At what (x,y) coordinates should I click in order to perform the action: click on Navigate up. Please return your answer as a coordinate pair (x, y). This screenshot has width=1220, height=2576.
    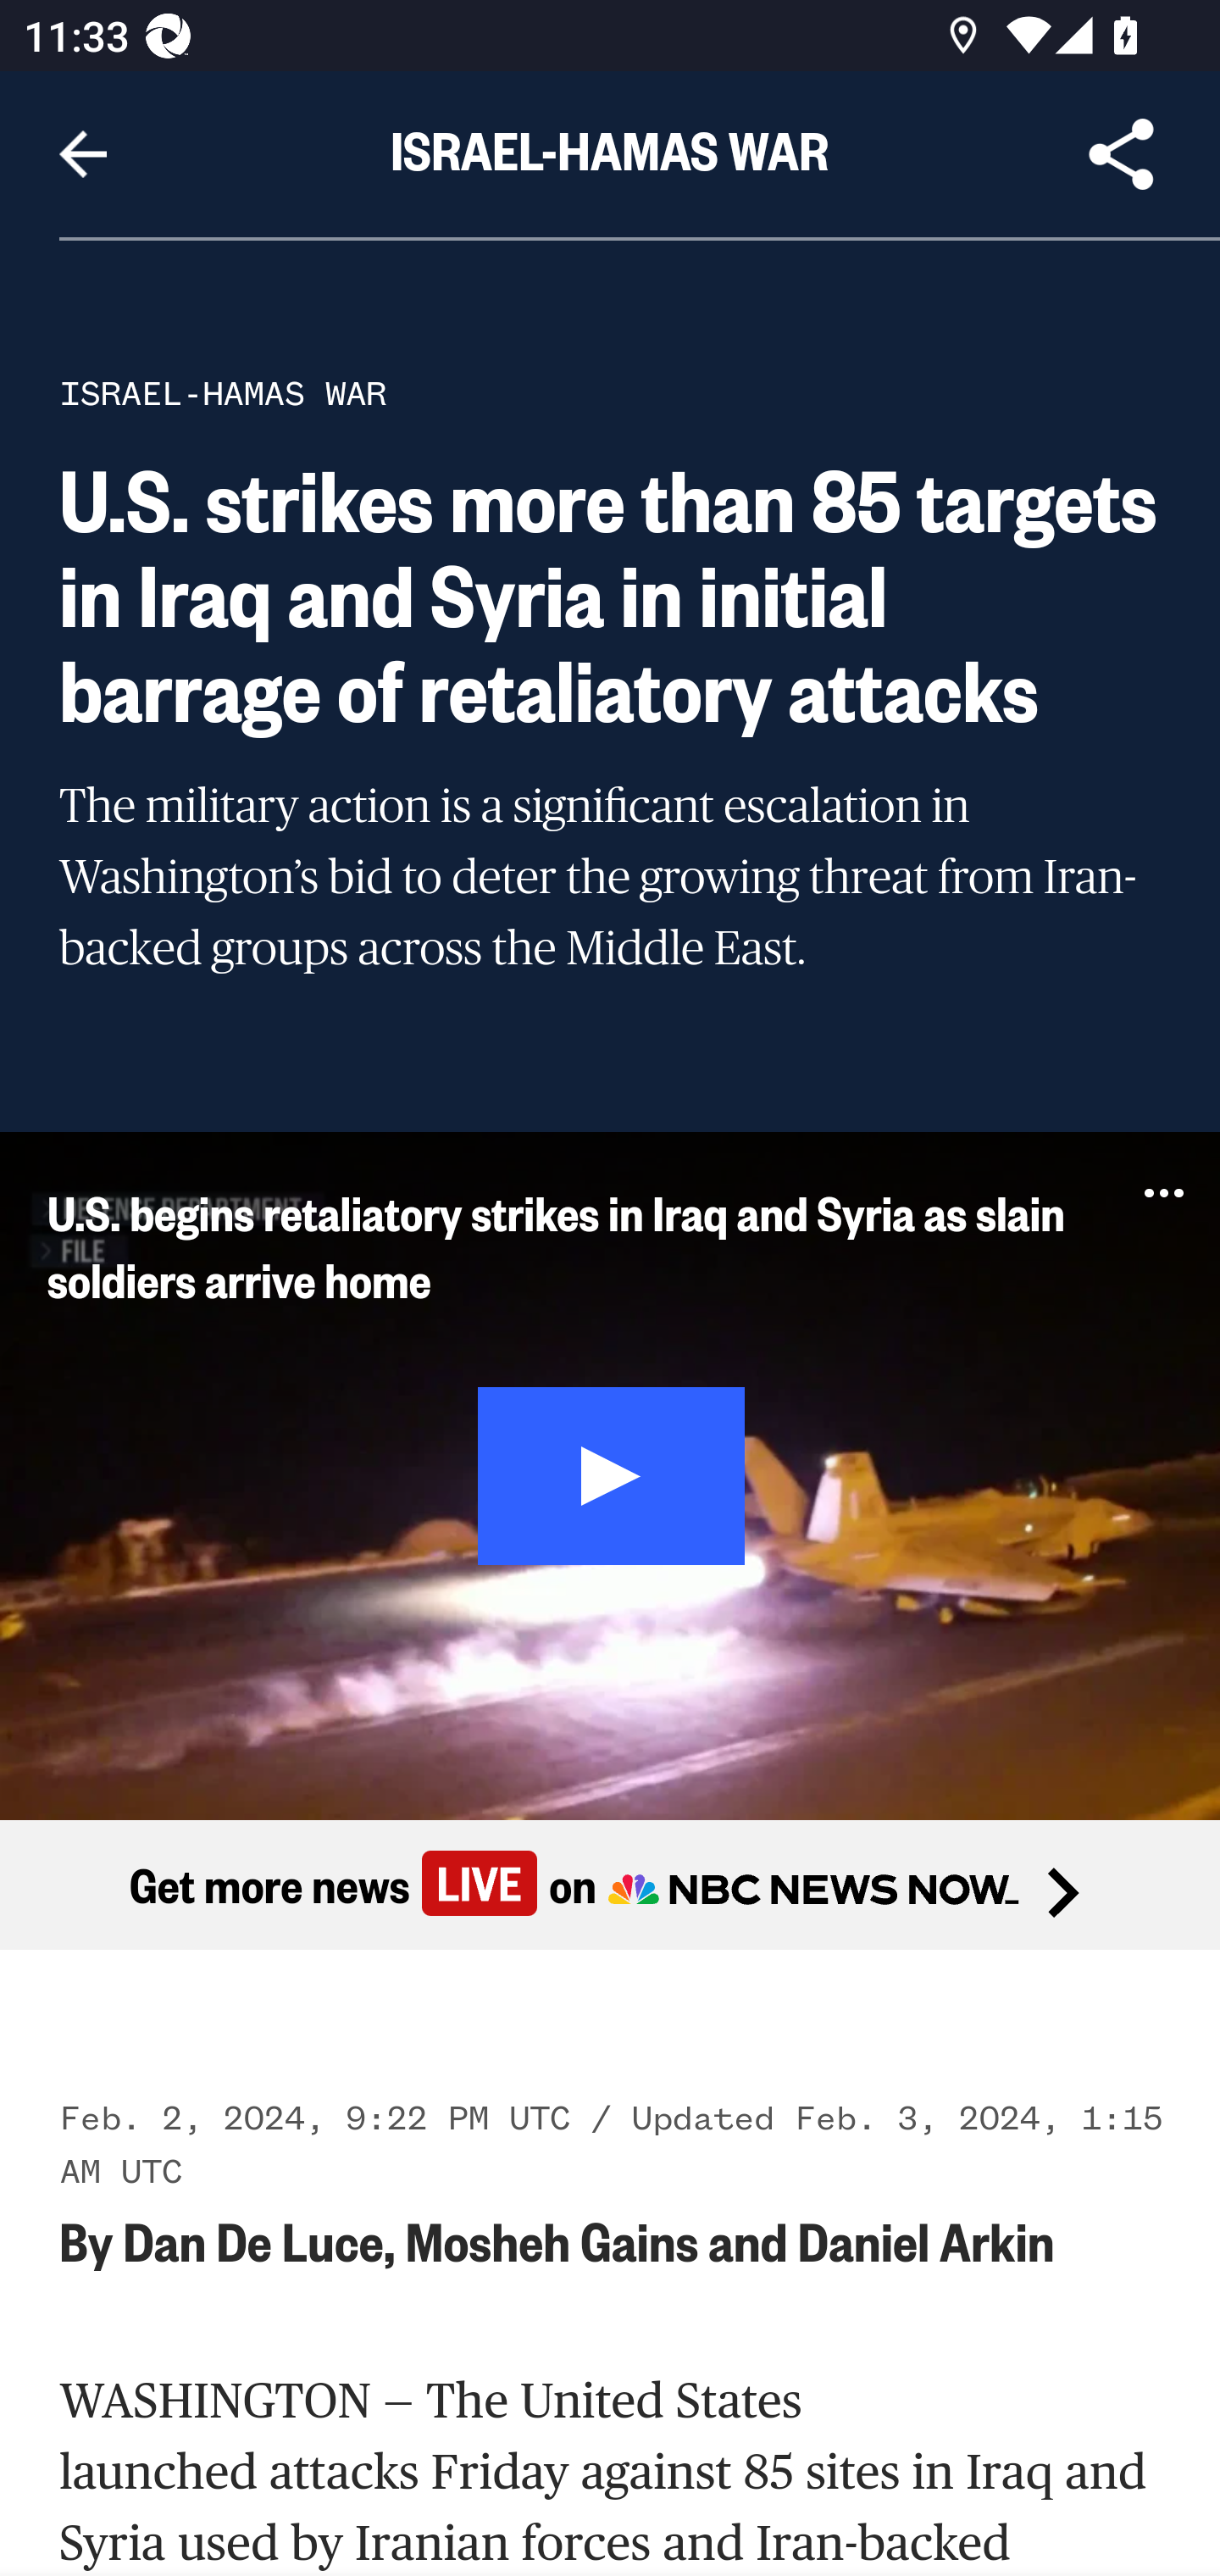
    Looking at the image, I should click on (83, 154).